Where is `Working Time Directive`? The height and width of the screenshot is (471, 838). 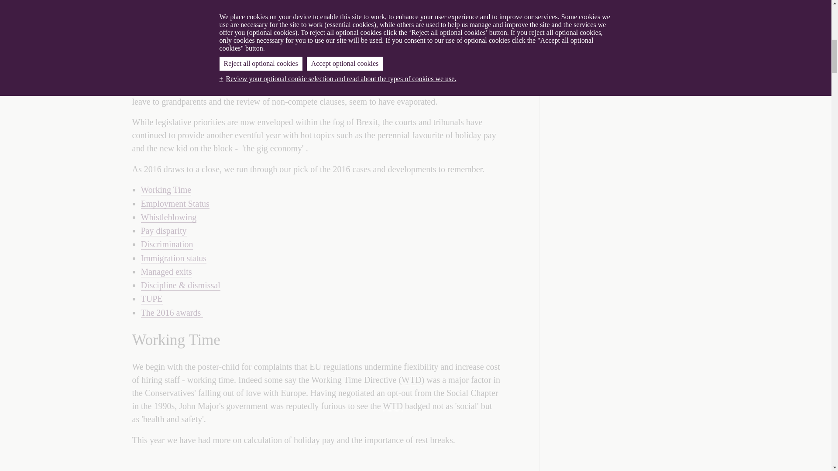
Working Time Directive is located at coordinates (393, 406).